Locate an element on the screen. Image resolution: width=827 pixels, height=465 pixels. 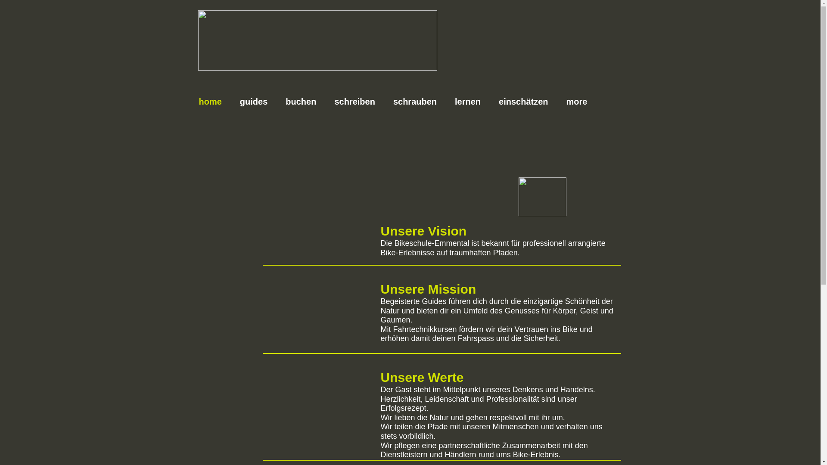
guides is located at coordinates (254, 102).